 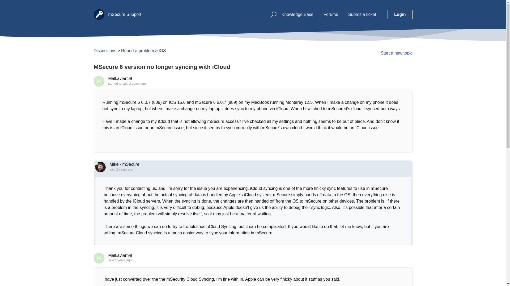 What do you see at coordinates (330, 14) in the screenshot?
I see `Forums` at bounding box center [330, 14].